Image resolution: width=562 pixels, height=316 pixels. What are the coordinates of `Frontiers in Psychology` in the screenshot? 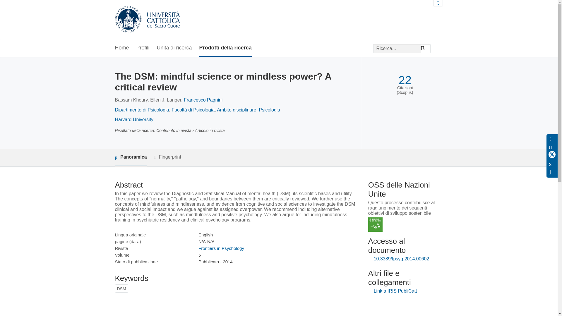 It's located at (221, 248).